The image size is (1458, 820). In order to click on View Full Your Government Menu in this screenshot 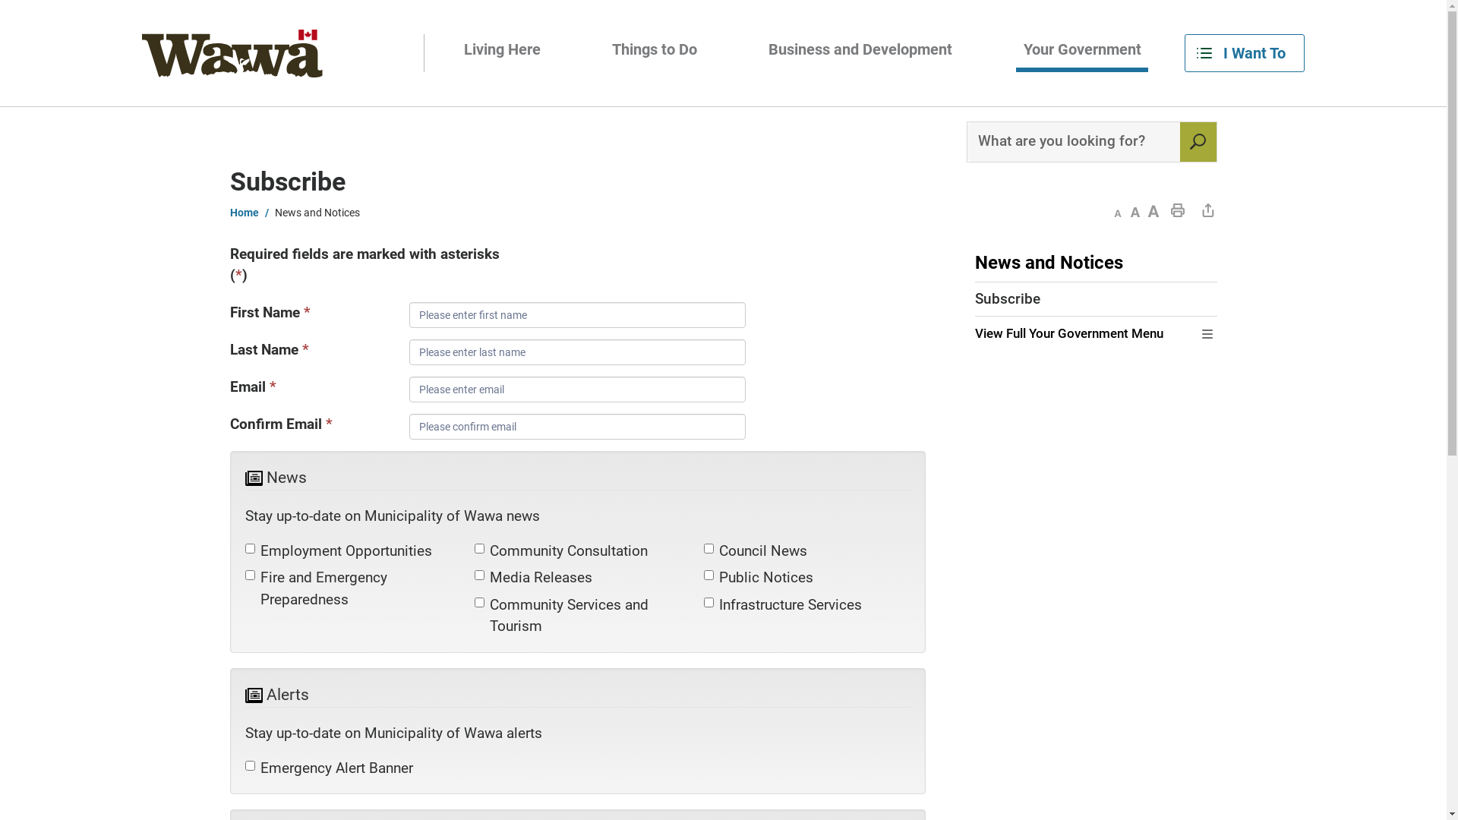, I will do `click(1087, 334)`.